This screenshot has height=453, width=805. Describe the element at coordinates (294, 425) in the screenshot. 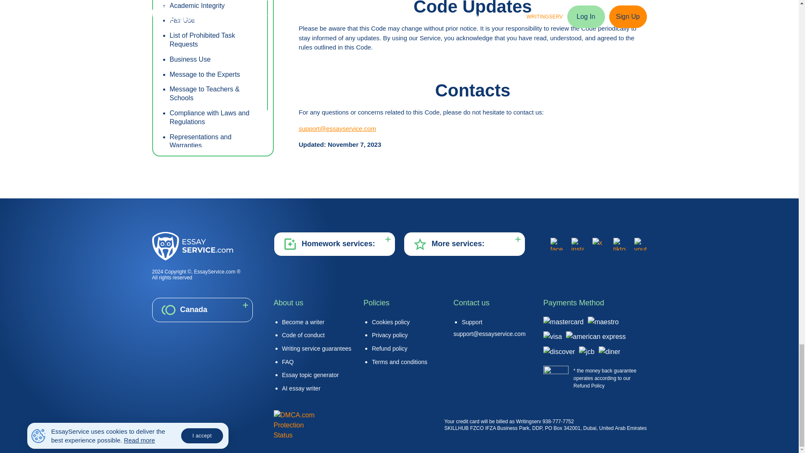

I see `DMCA.com Protection Status` at that location.